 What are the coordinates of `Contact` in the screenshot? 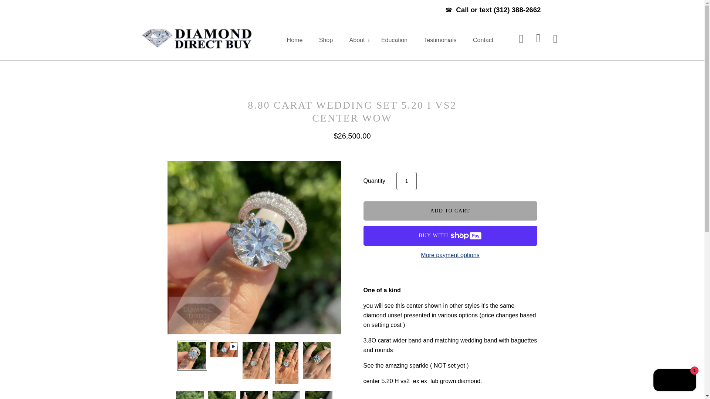 It's located at (483, 40).